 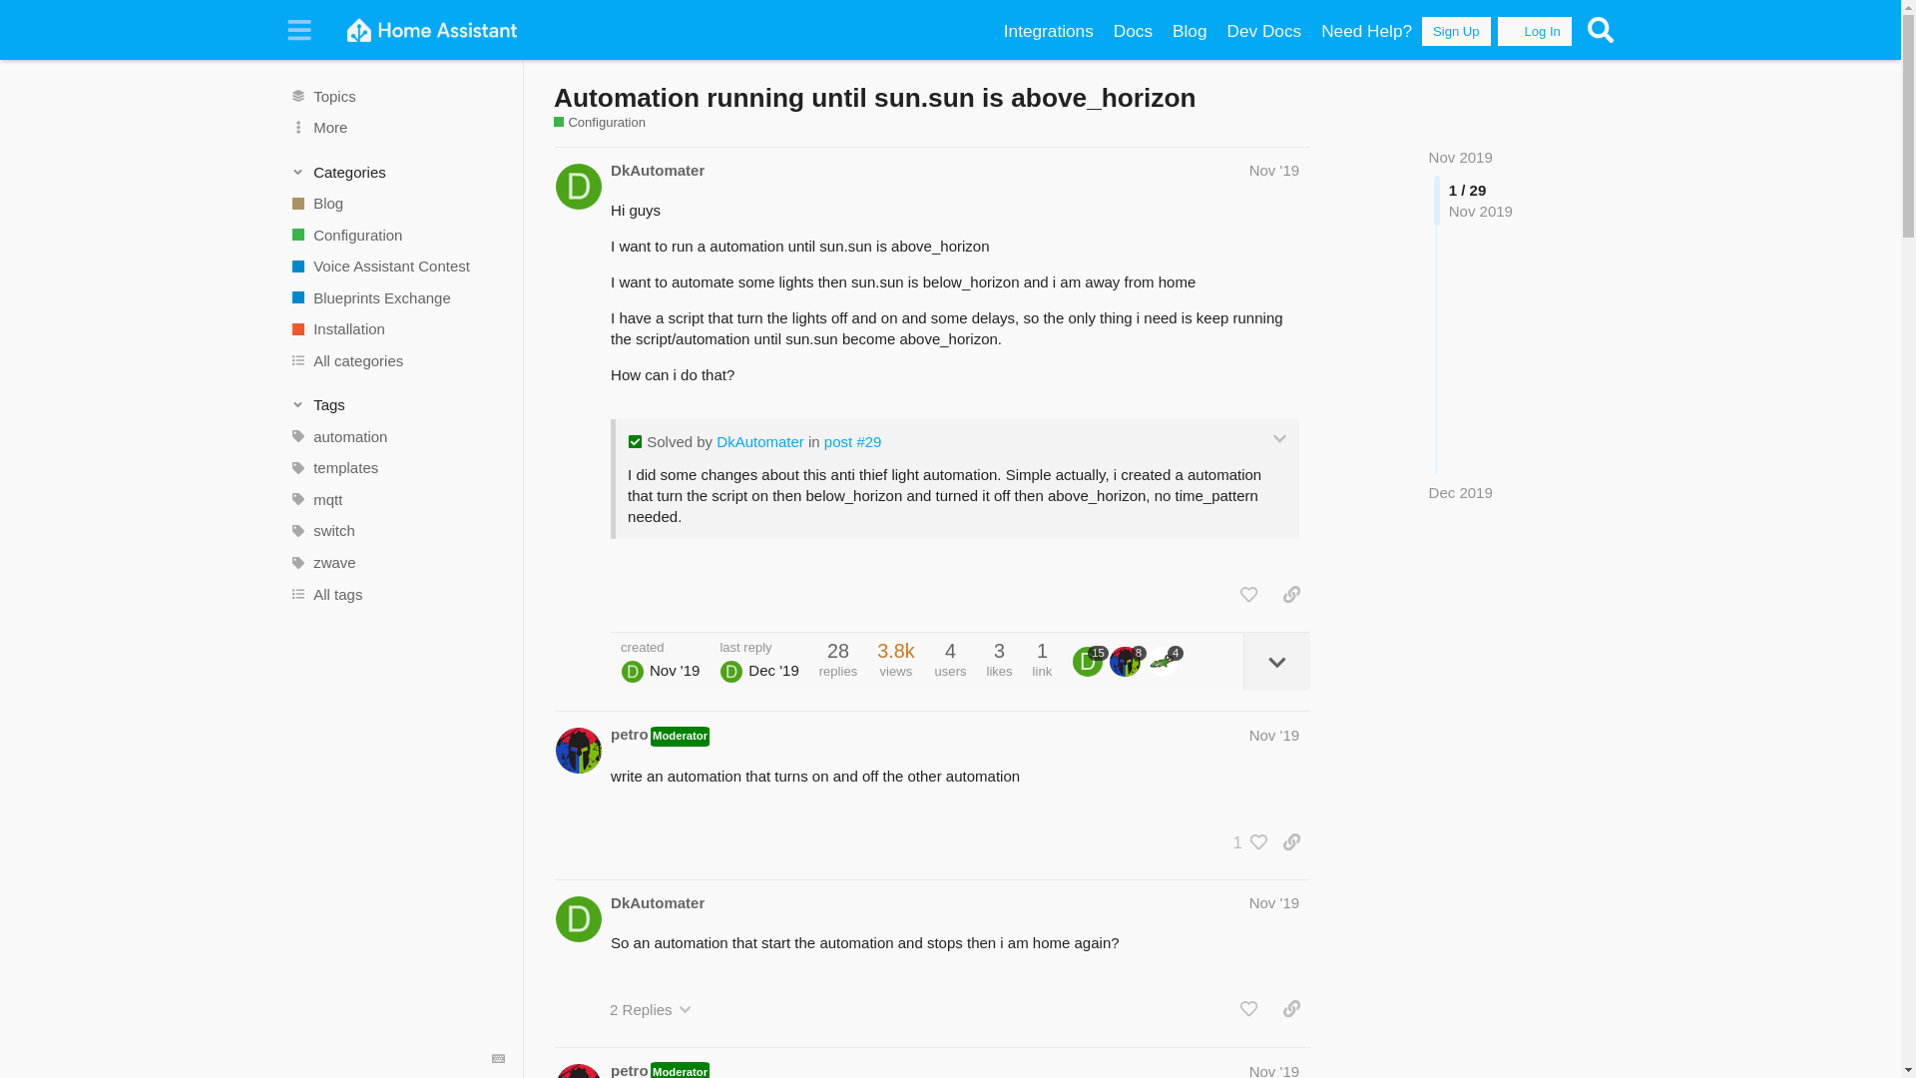 What do you see at coordinates (1461, 158) in the screenshot?
I see `Nov 2019` at bounding box center [1461, 158].